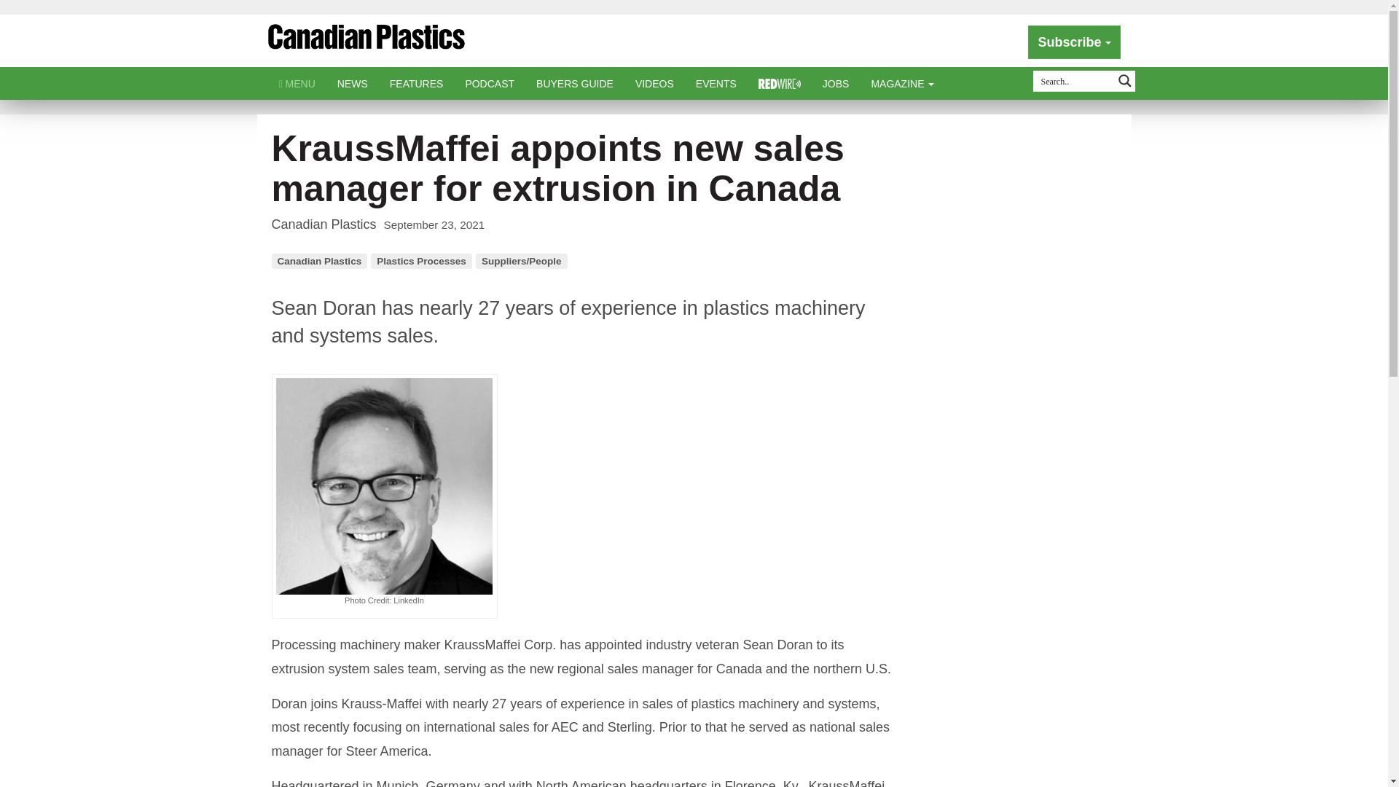 This screenshot has height=787, width=1399. Describe the element at coordinates (574, 83) in the screenshot. I see `BUYERS GUIDE` at that location.